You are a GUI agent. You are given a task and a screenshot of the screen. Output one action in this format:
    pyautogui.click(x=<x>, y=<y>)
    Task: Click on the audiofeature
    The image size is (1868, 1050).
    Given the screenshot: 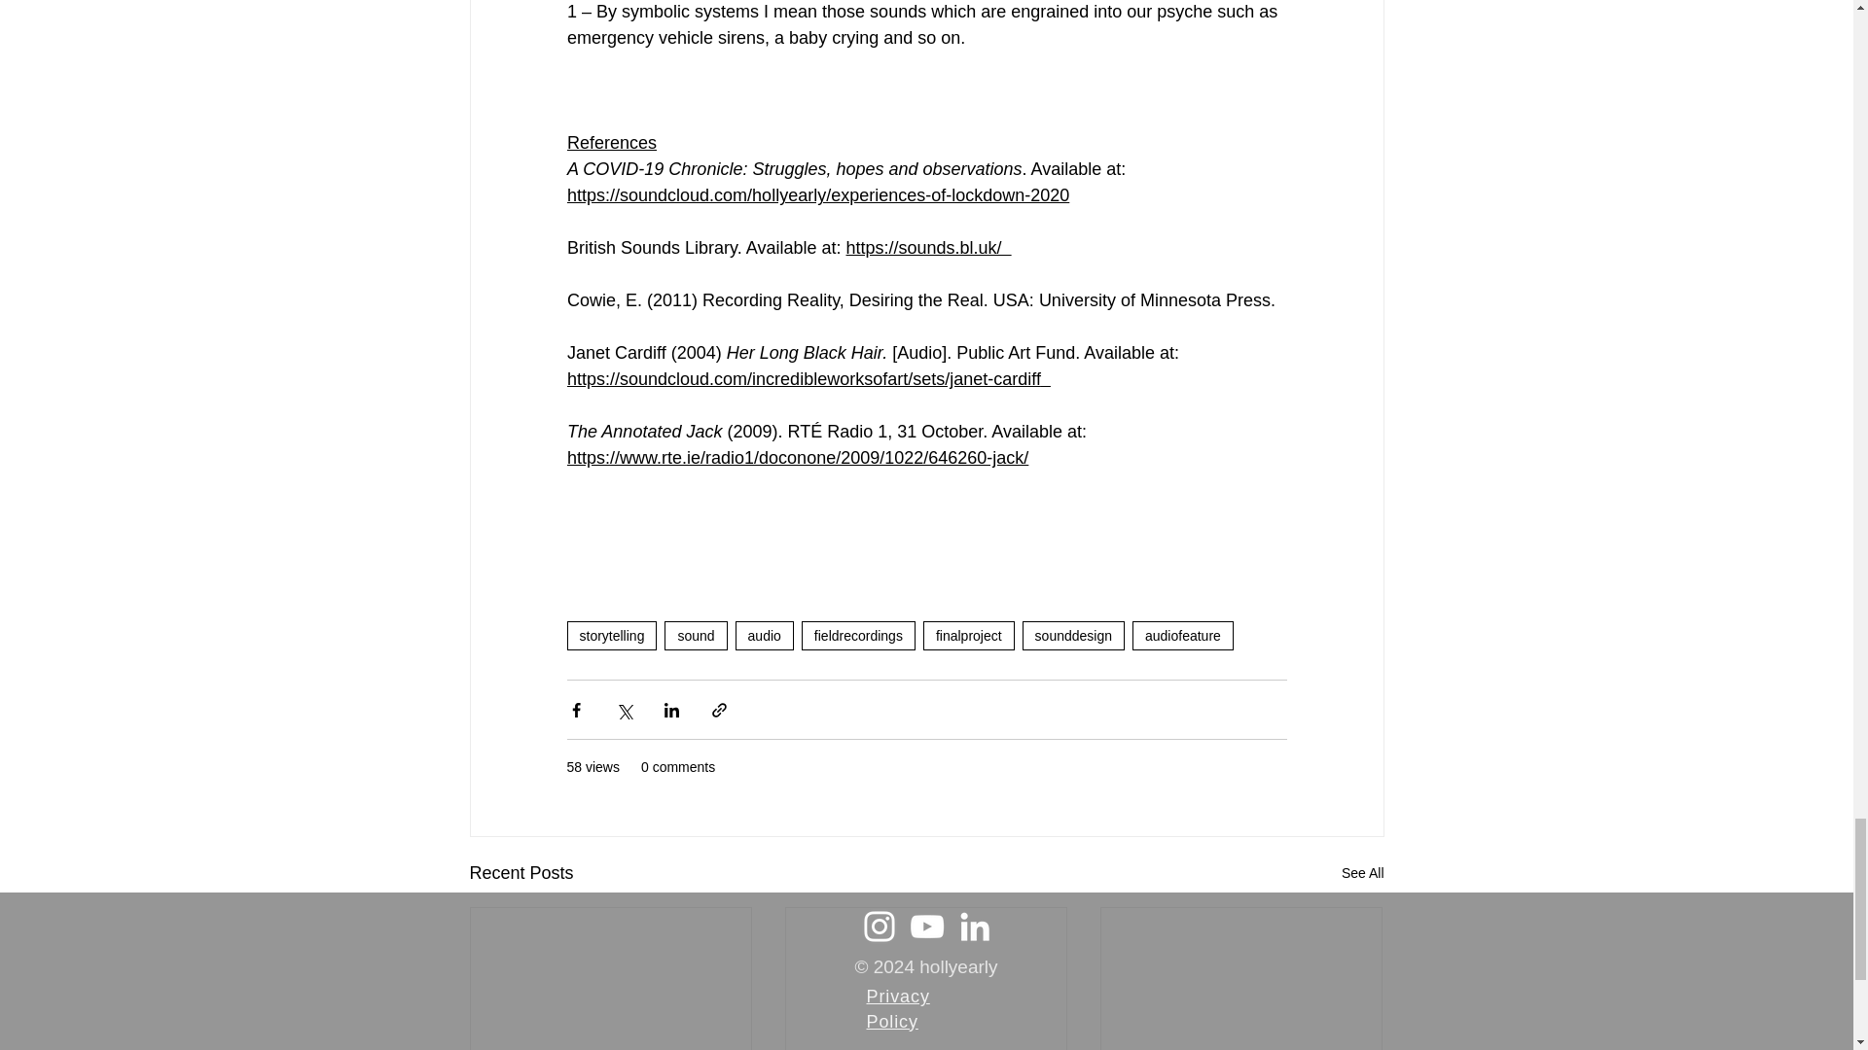 What is the action you would take?
    pyautogui.click(x=1182, y=636)
    